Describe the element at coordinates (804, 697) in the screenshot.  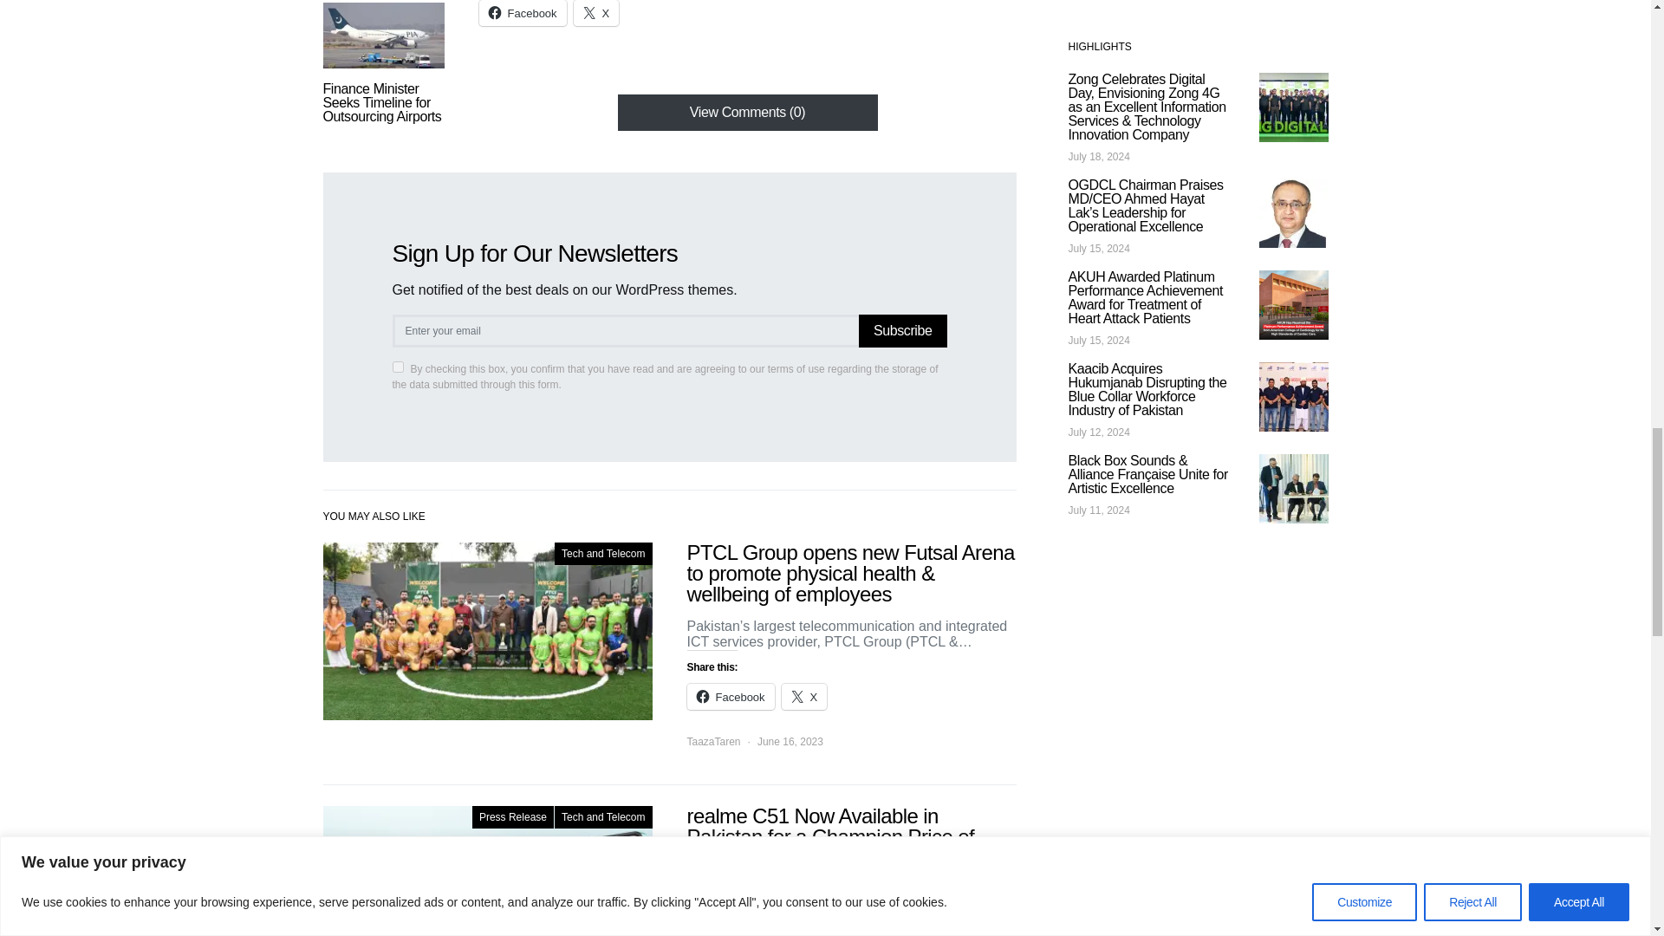
I see `Click to share on X` at that location.